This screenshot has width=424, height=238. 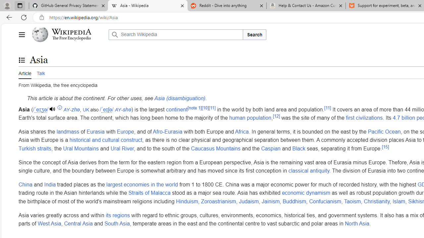 I want to click on Play audio, so click(x=53, y=109).